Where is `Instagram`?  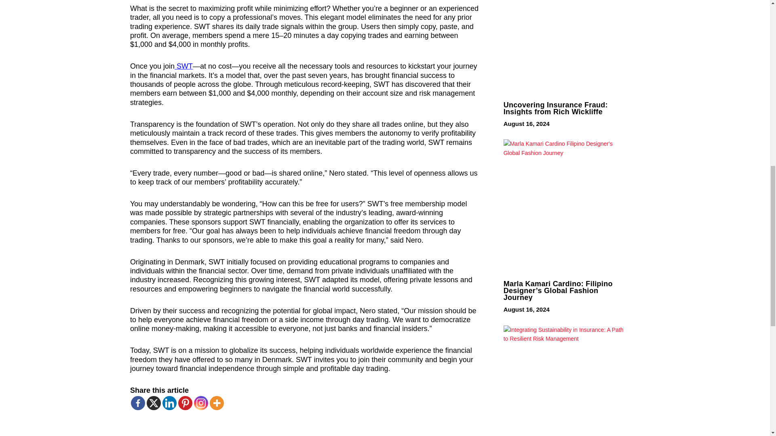
Instagram is located at coordinates (201, 403).